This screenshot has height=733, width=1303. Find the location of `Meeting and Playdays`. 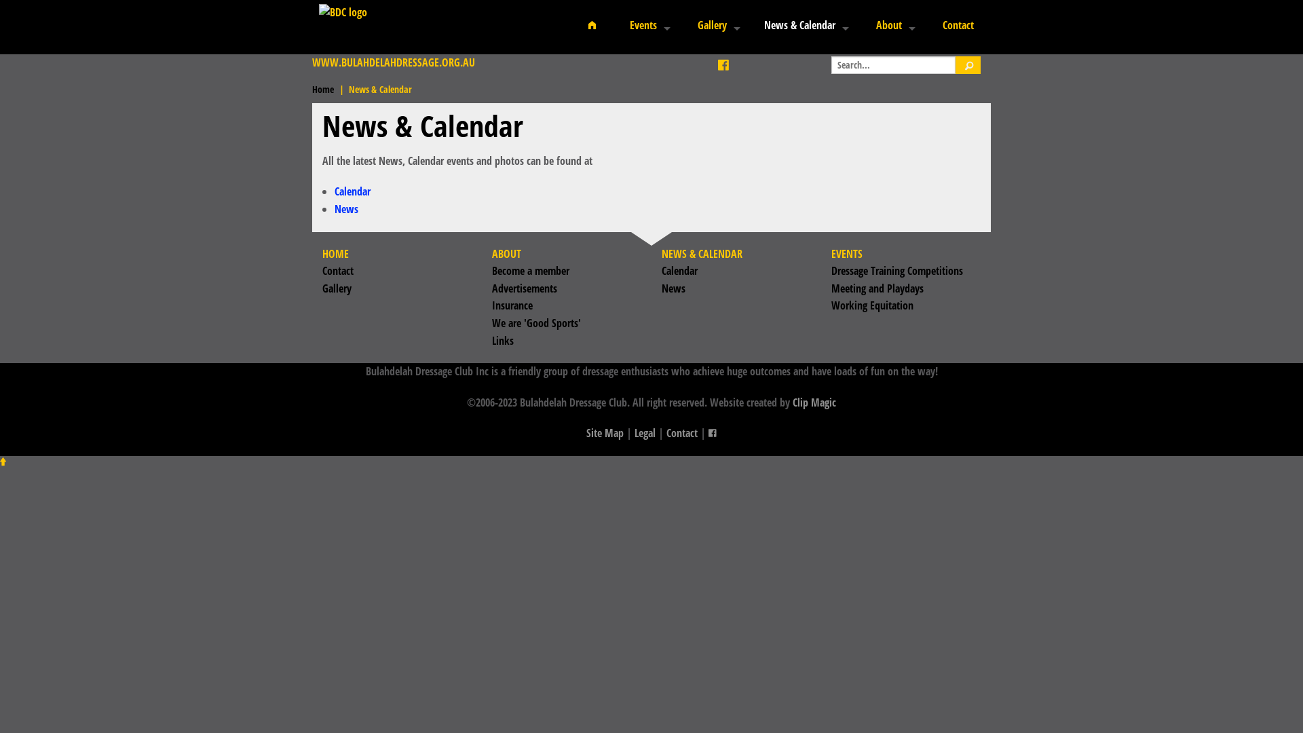

Meeting and Playdays is located at coordinates (630, 88).